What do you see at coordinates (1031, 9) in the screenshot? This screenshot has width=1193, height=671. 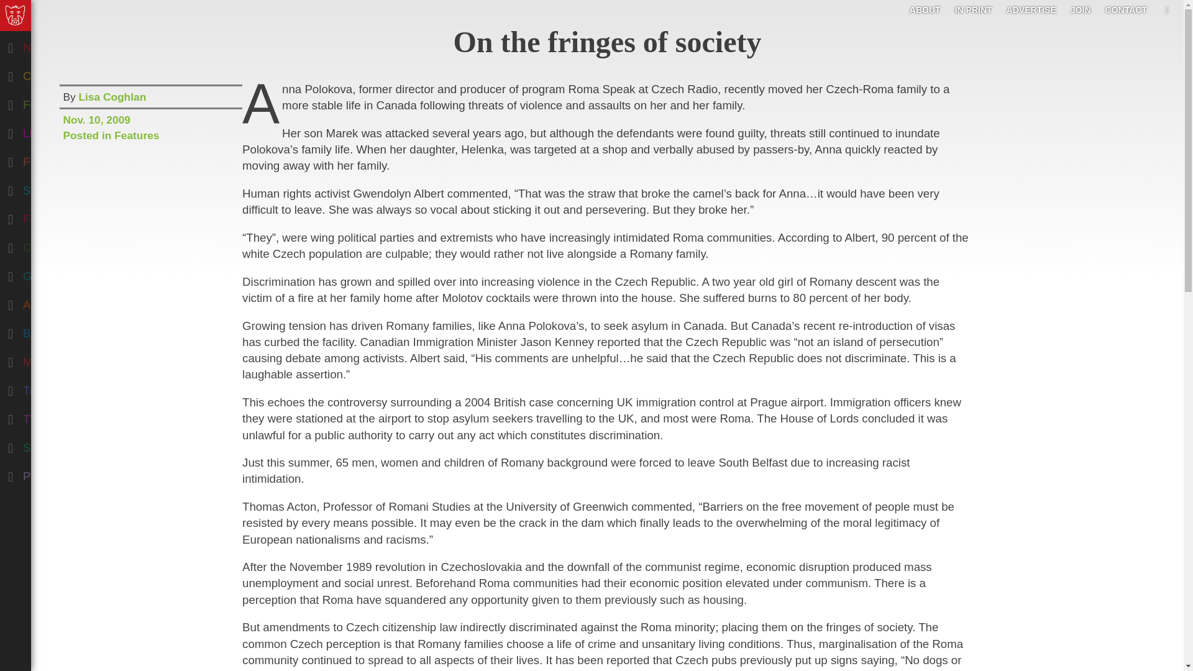 I see `ADVERTISE` at bounding box center [1031, 9].